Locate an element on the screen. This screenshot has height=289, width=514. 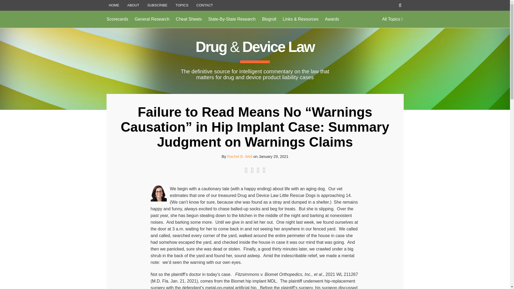
Cheat Sheets is located at coordinates (189, 19).